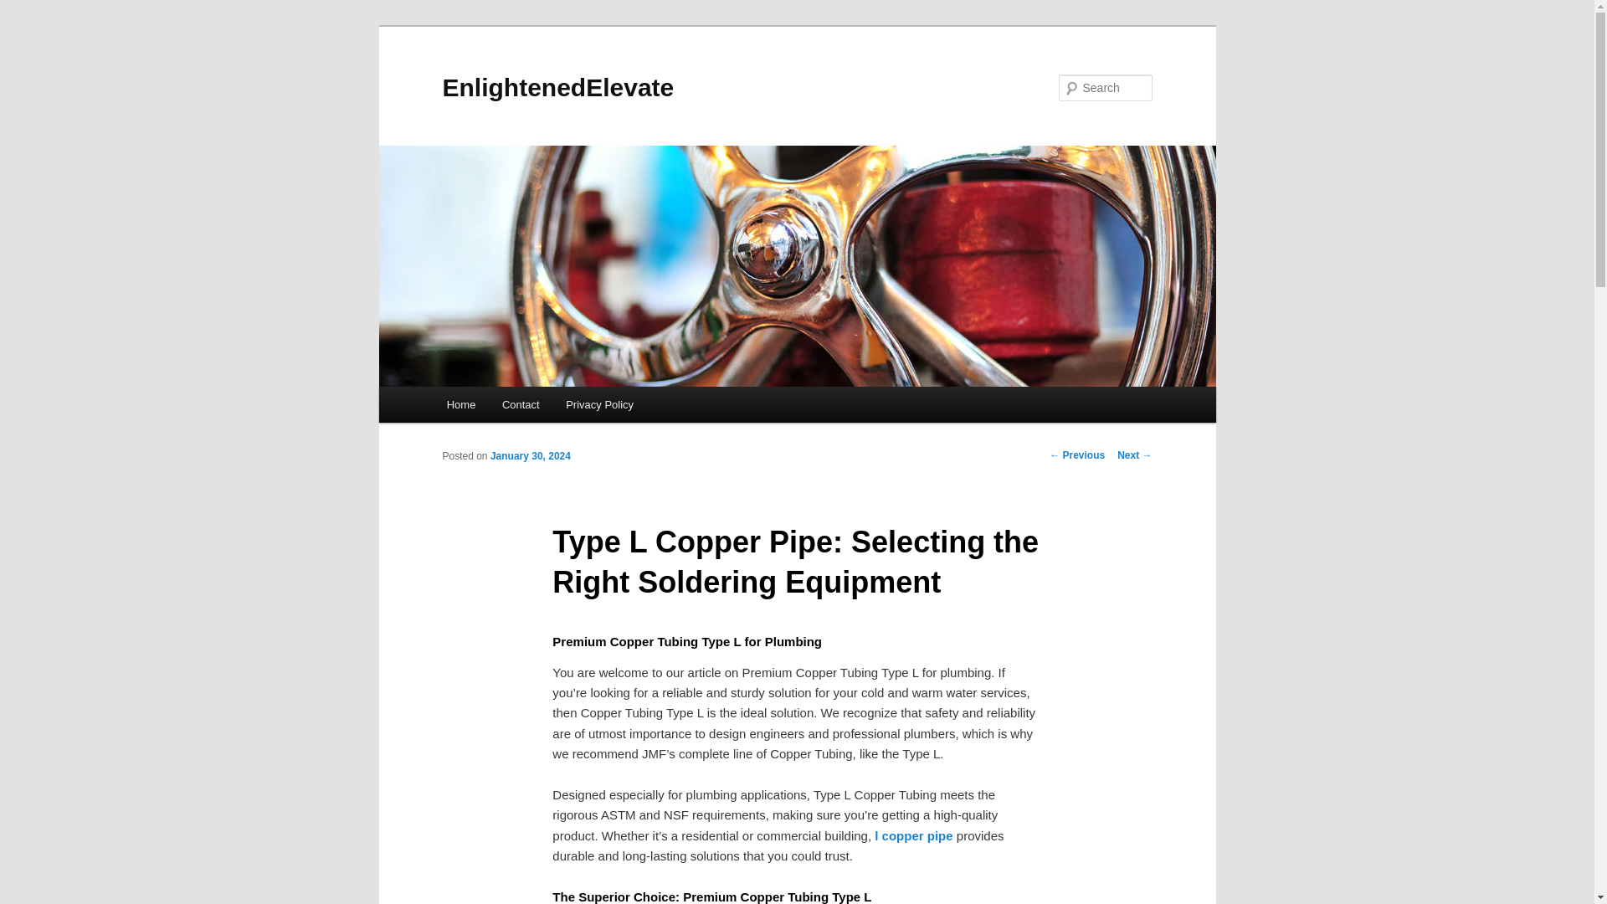  What do you see at coordinates (913, 835) in the screenshot?
I see `l copper pipe` at bounding box center [913, 835].